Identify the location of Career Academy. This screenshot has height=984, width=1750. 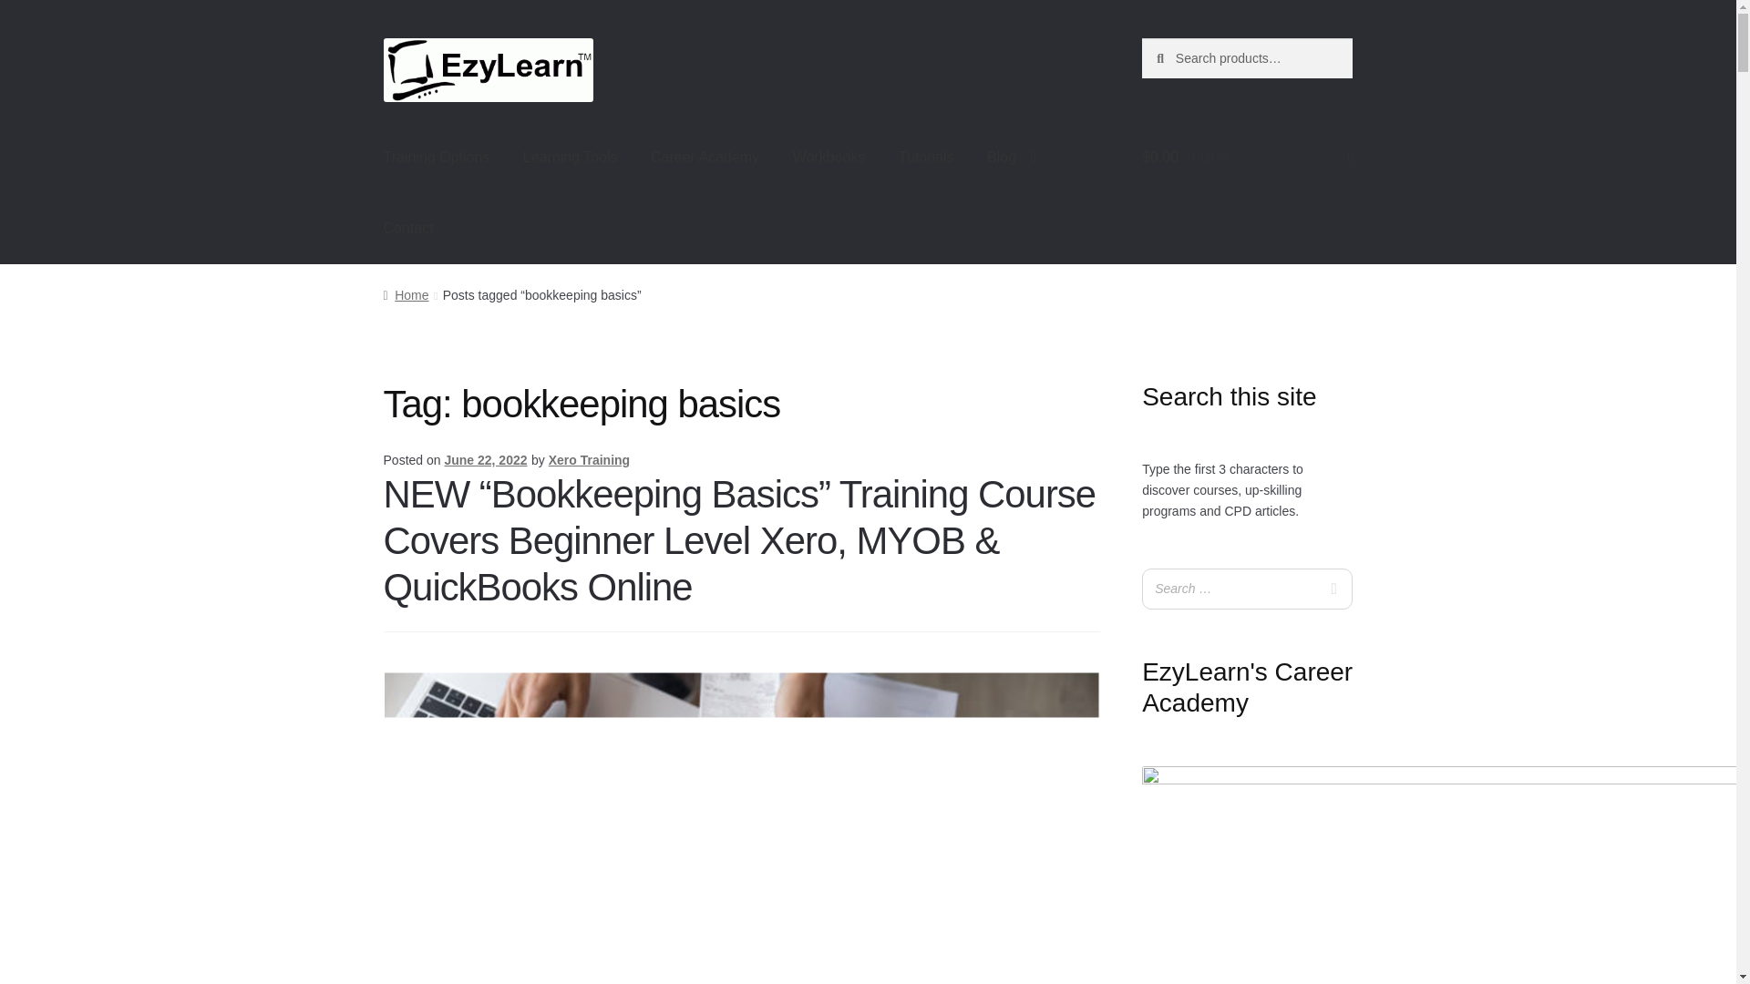
(705, 157).